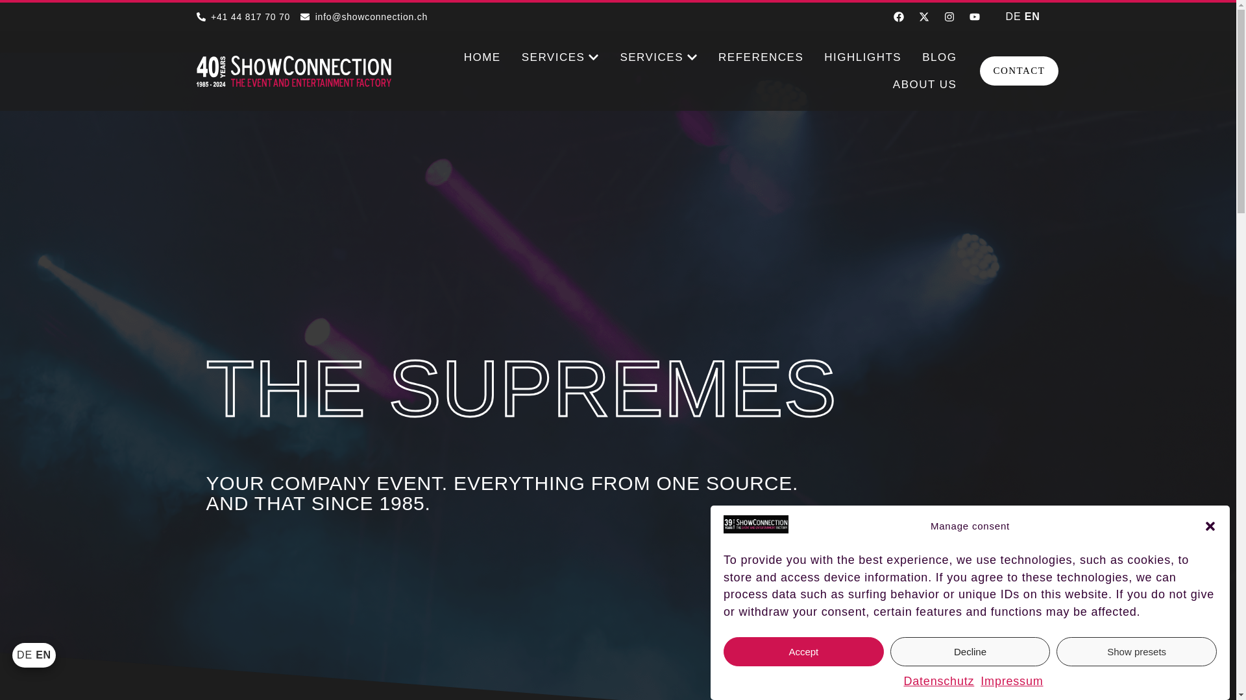 This screenshot has width=1246, height=700. What do you see at coordinates (1032, 16) in the screenshot?
I see `English` at bounding box center [1032, 16].